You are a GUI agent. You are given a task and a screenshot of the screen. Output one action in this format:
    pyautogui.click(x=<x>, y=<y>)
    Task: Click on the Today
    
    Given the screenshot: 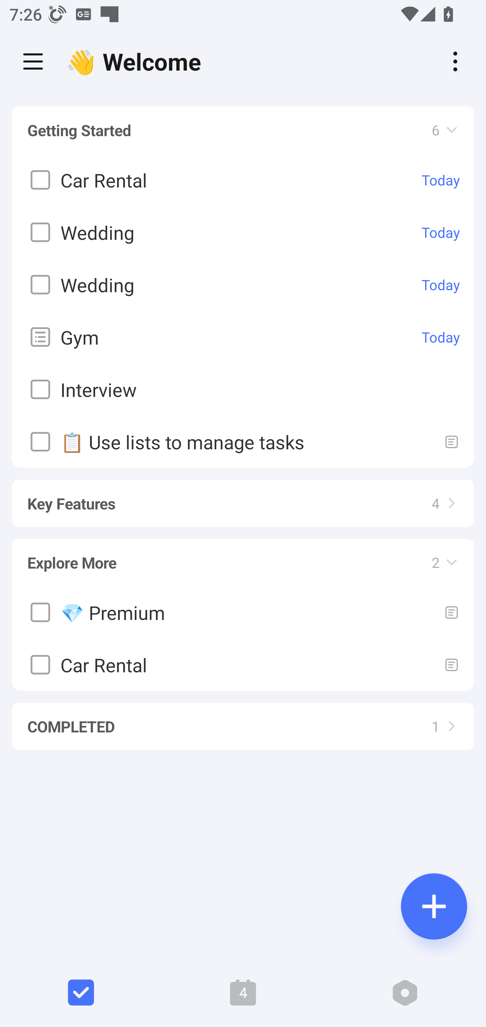 What is the action you would take?
    pyautogui.click(x=441, y=180)
    